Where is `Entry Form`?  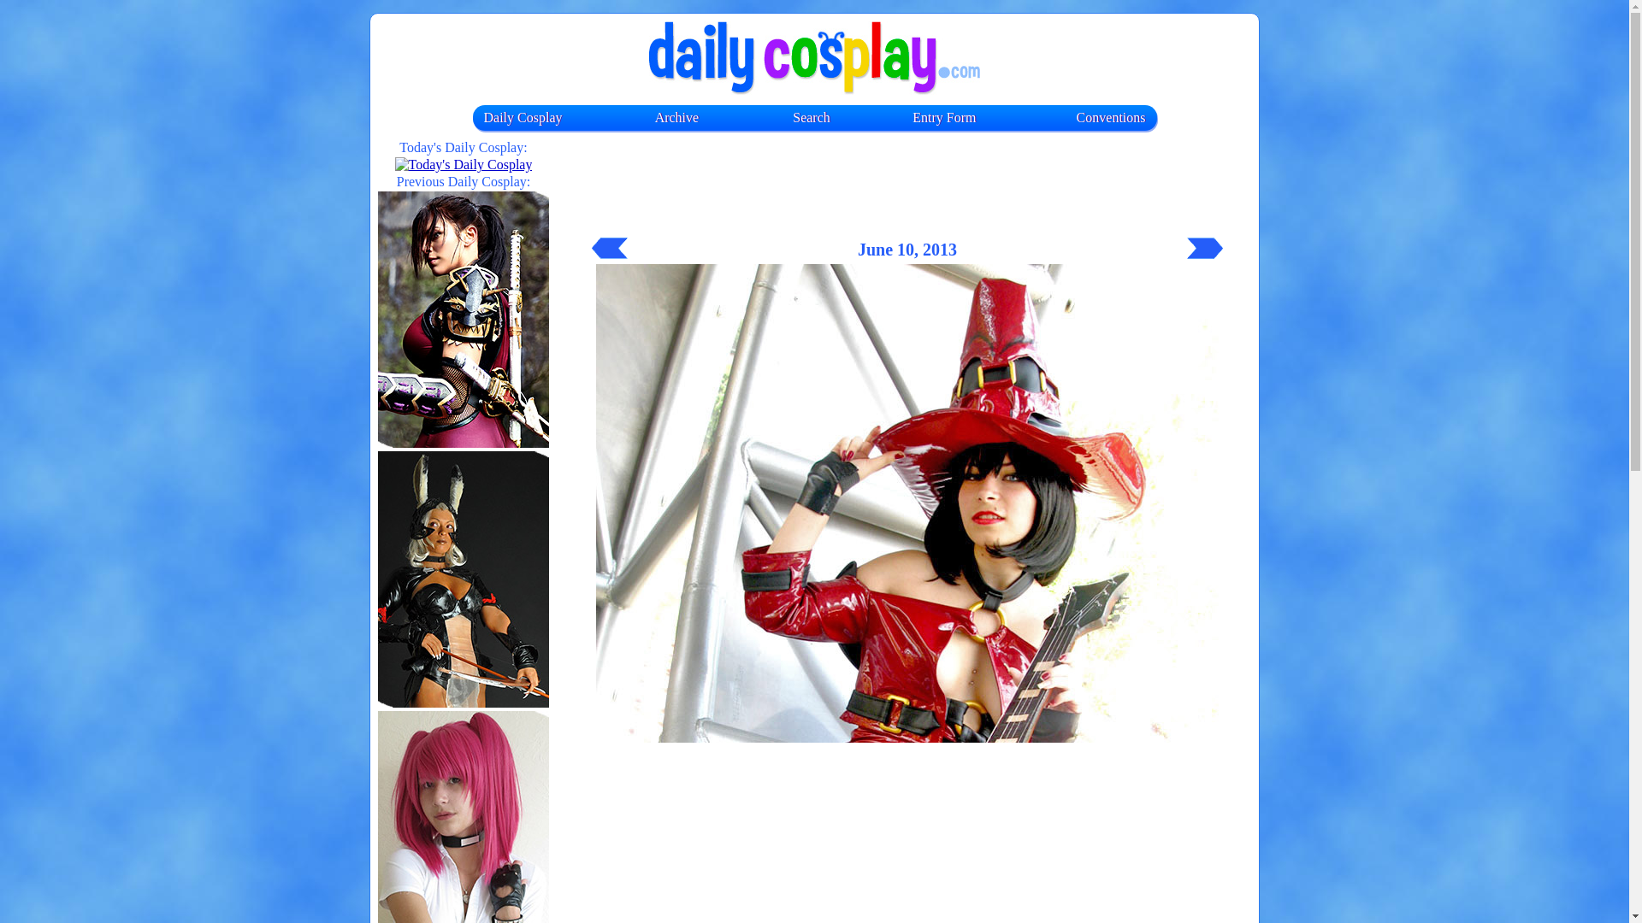 Entry Form is located at coordinates (944, 116).